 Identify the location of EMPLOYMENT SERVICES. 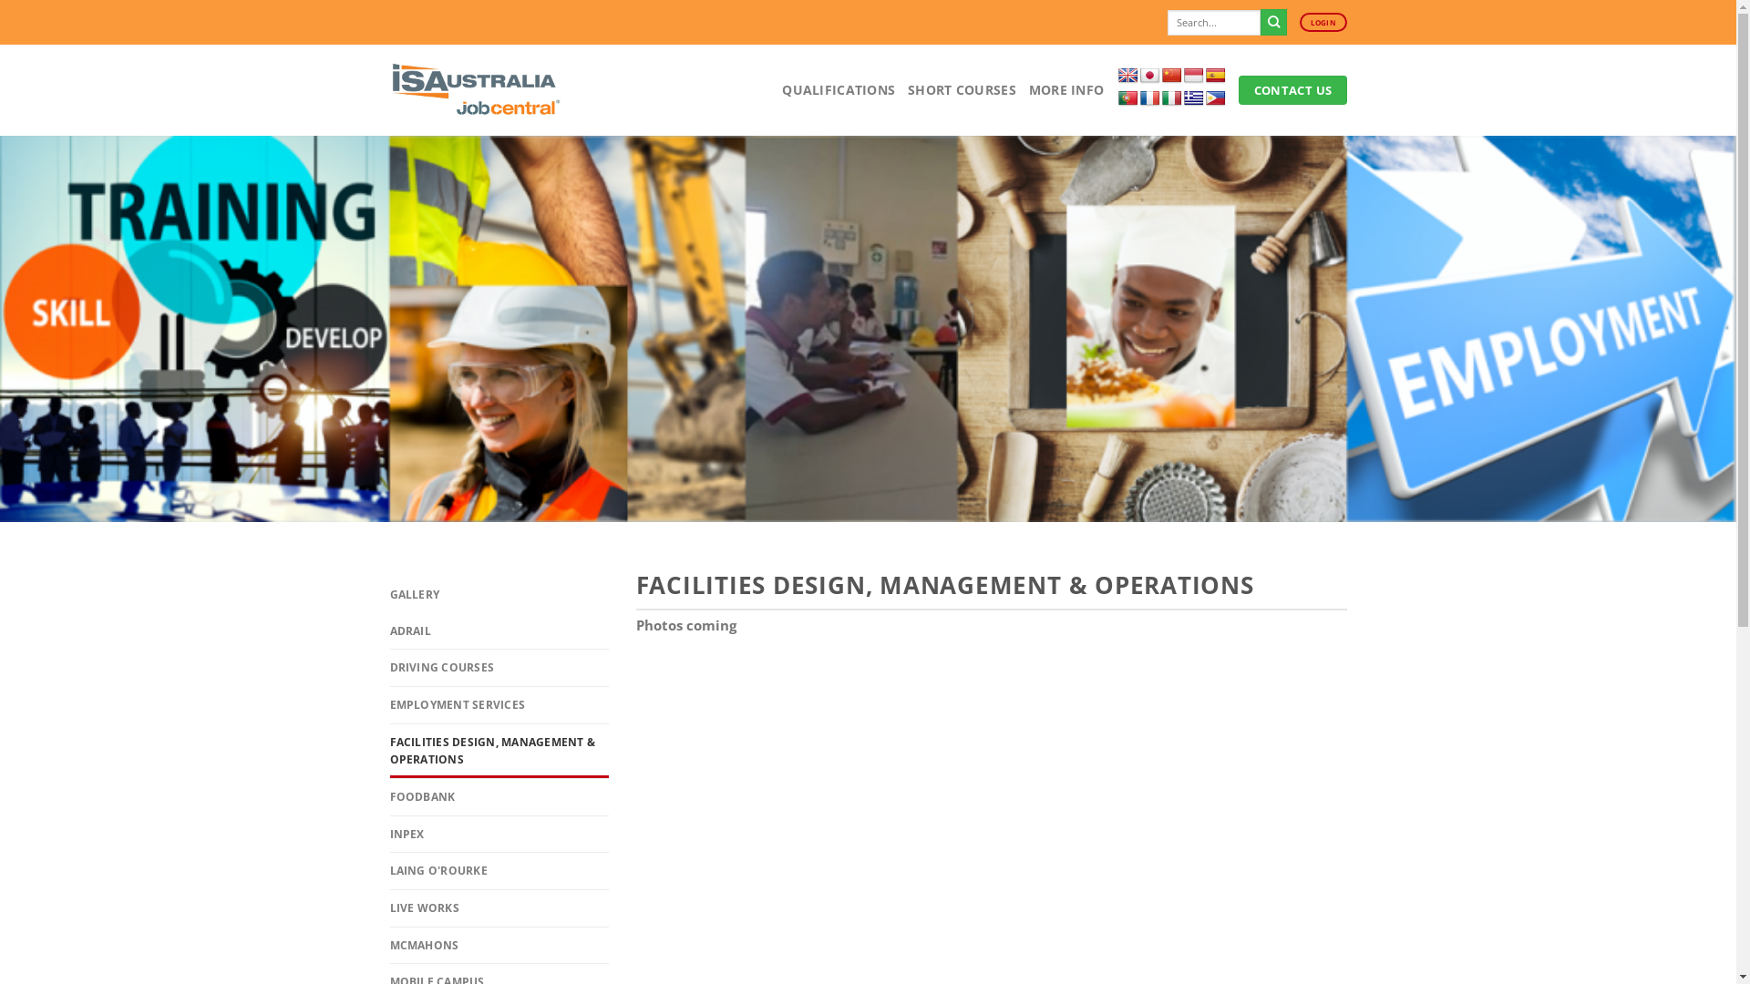
(499, 705).